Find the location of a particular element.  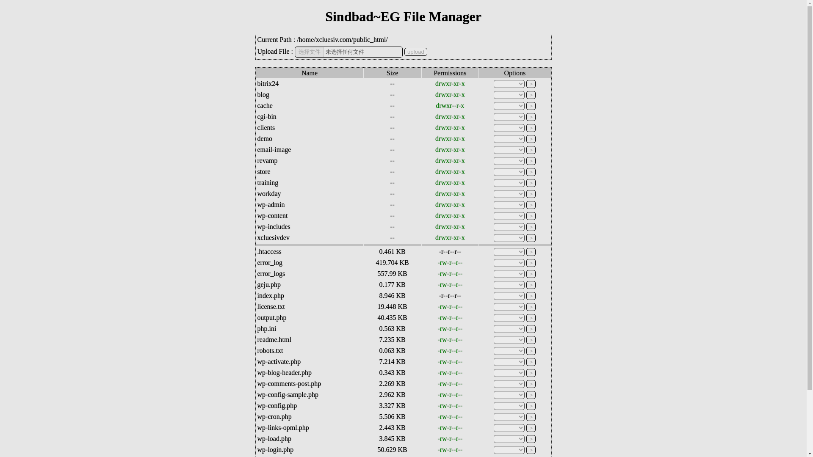

wp-admin is located at coordinates (271, 205).